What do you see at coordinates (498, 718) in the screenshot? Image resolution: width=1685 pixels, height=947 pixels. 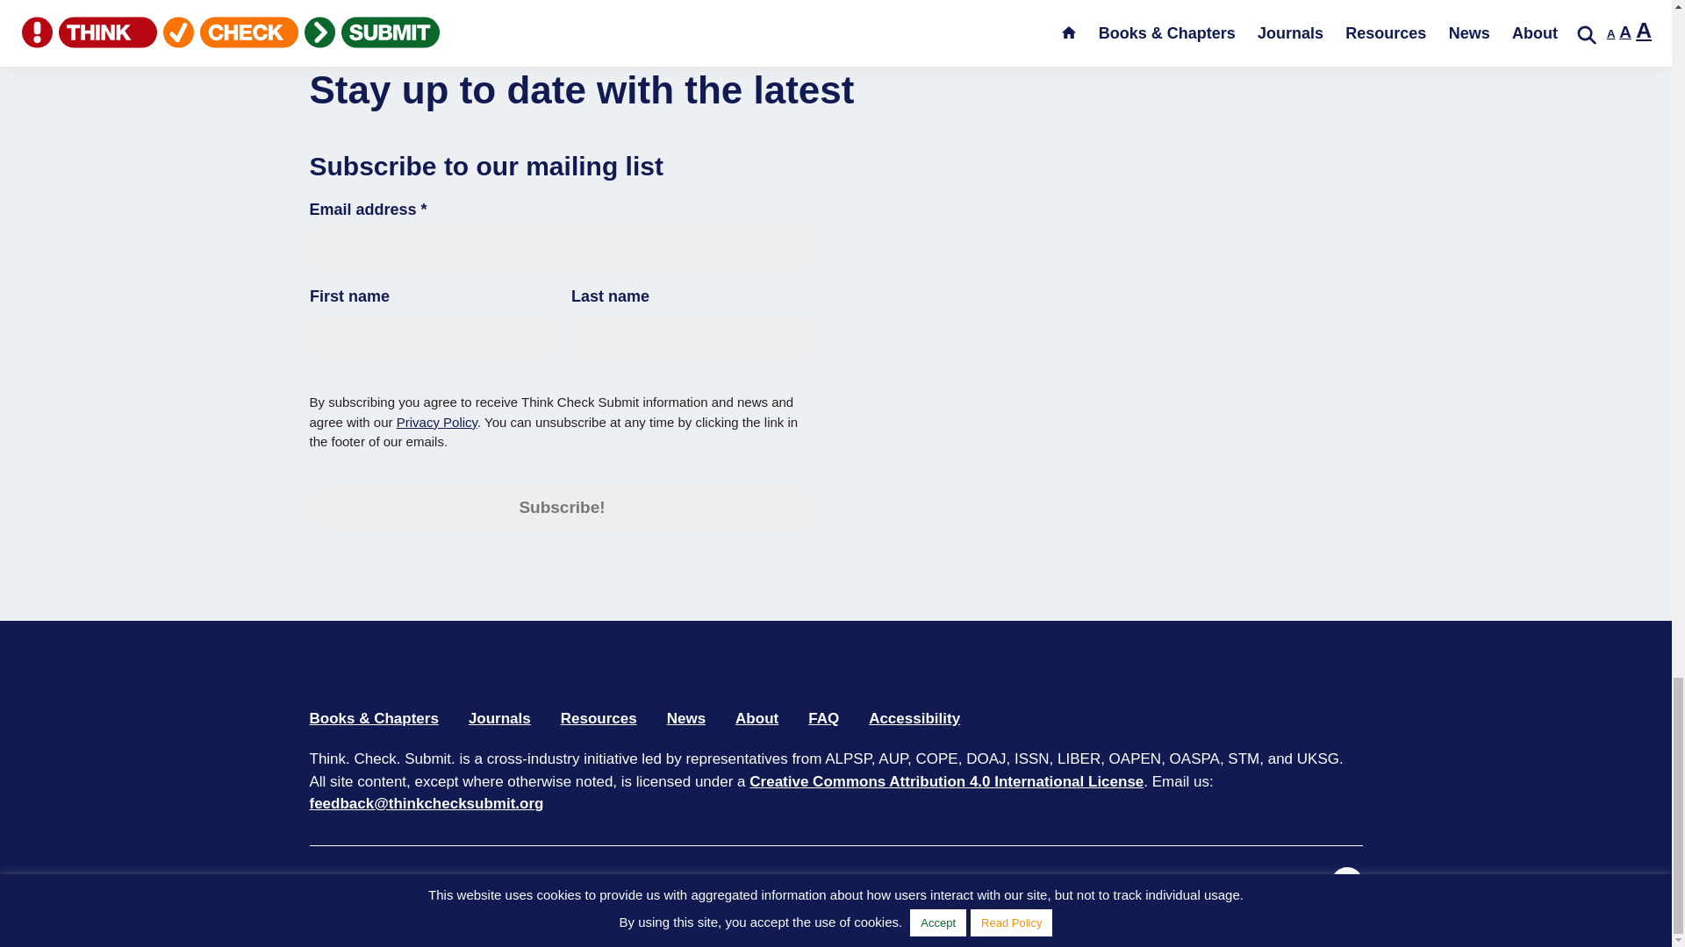 I see `Journals` at bounding box center [498, 718].